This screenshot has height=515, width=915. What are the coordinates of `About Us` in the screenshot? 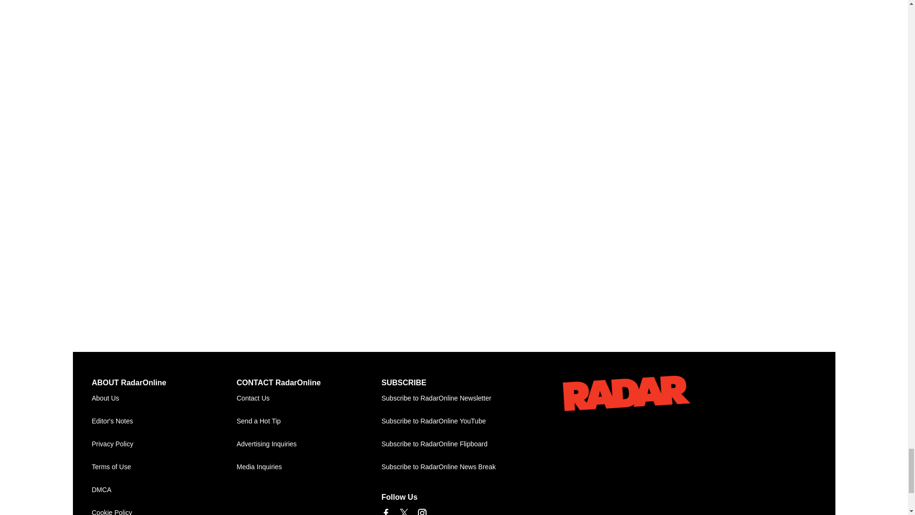 It's located at (164, 399).